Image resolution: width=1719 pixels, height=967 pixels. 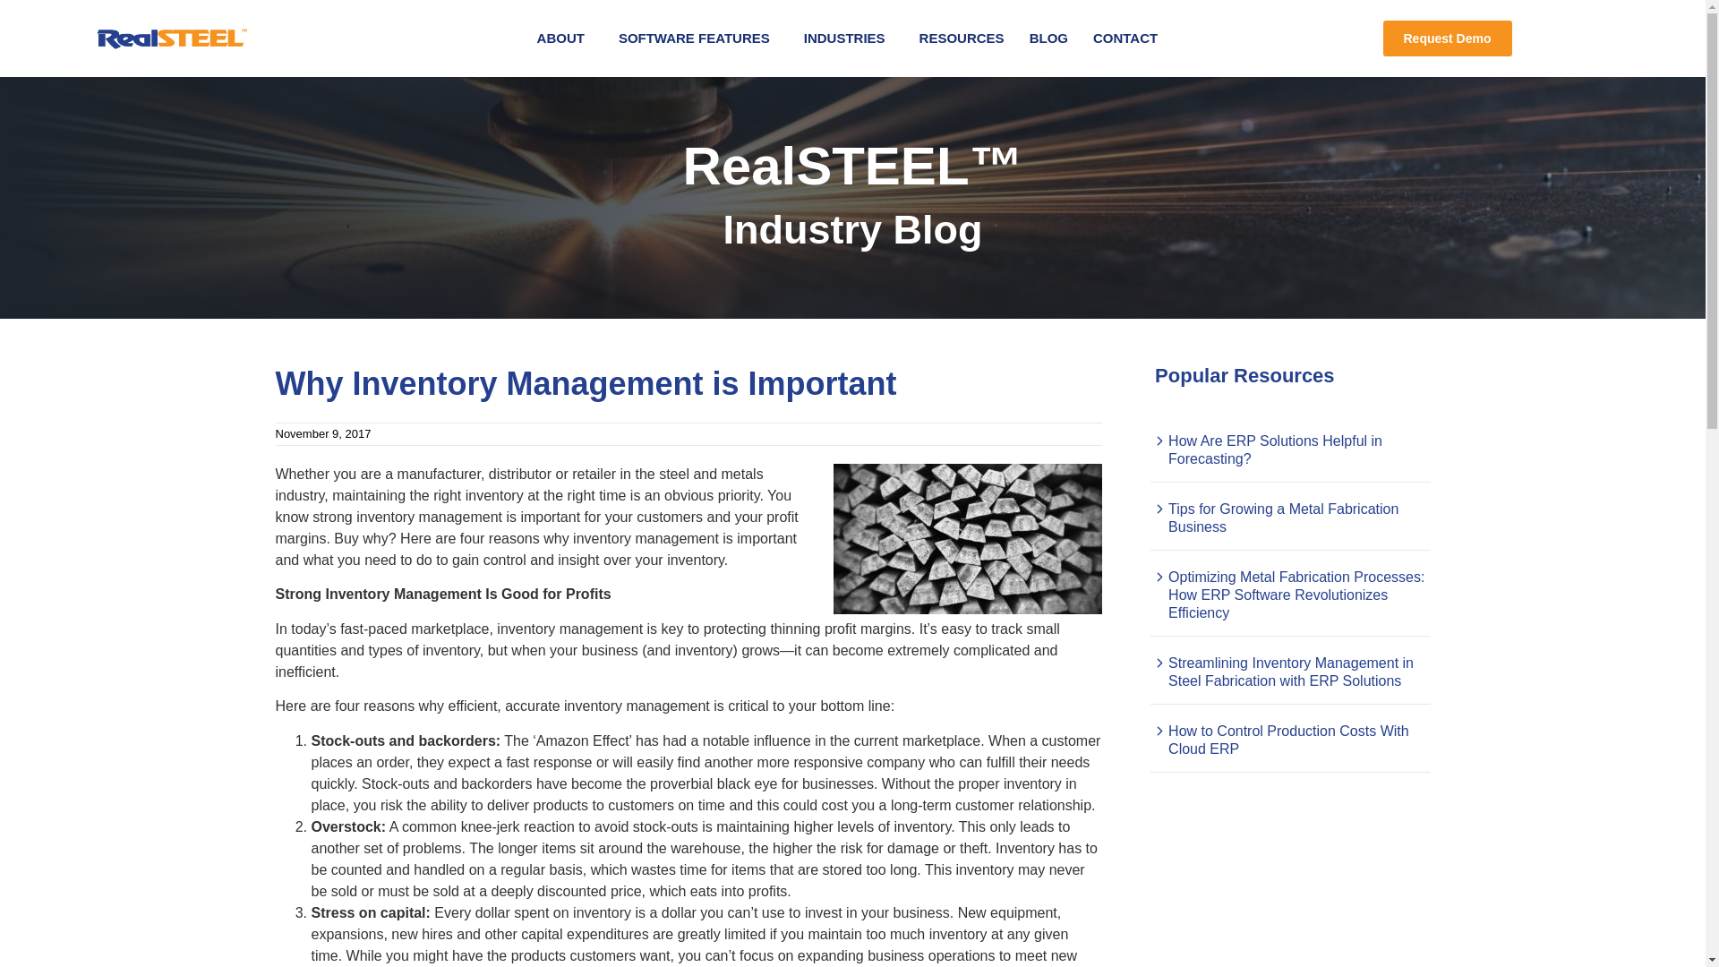 What do you see at coordinates (565, 38) in the screenshot?
I see `ABOUT` at bounding box center [565, 38].